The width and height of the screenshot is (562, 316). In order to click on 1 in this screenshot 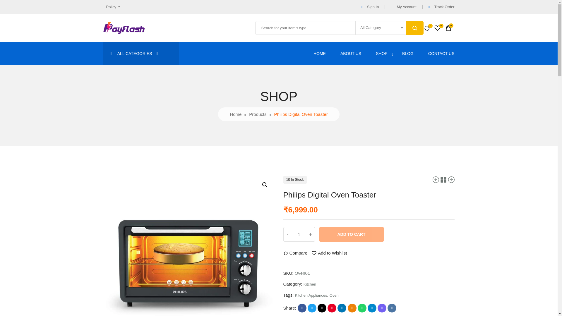, I will do `click(299, 234)`.